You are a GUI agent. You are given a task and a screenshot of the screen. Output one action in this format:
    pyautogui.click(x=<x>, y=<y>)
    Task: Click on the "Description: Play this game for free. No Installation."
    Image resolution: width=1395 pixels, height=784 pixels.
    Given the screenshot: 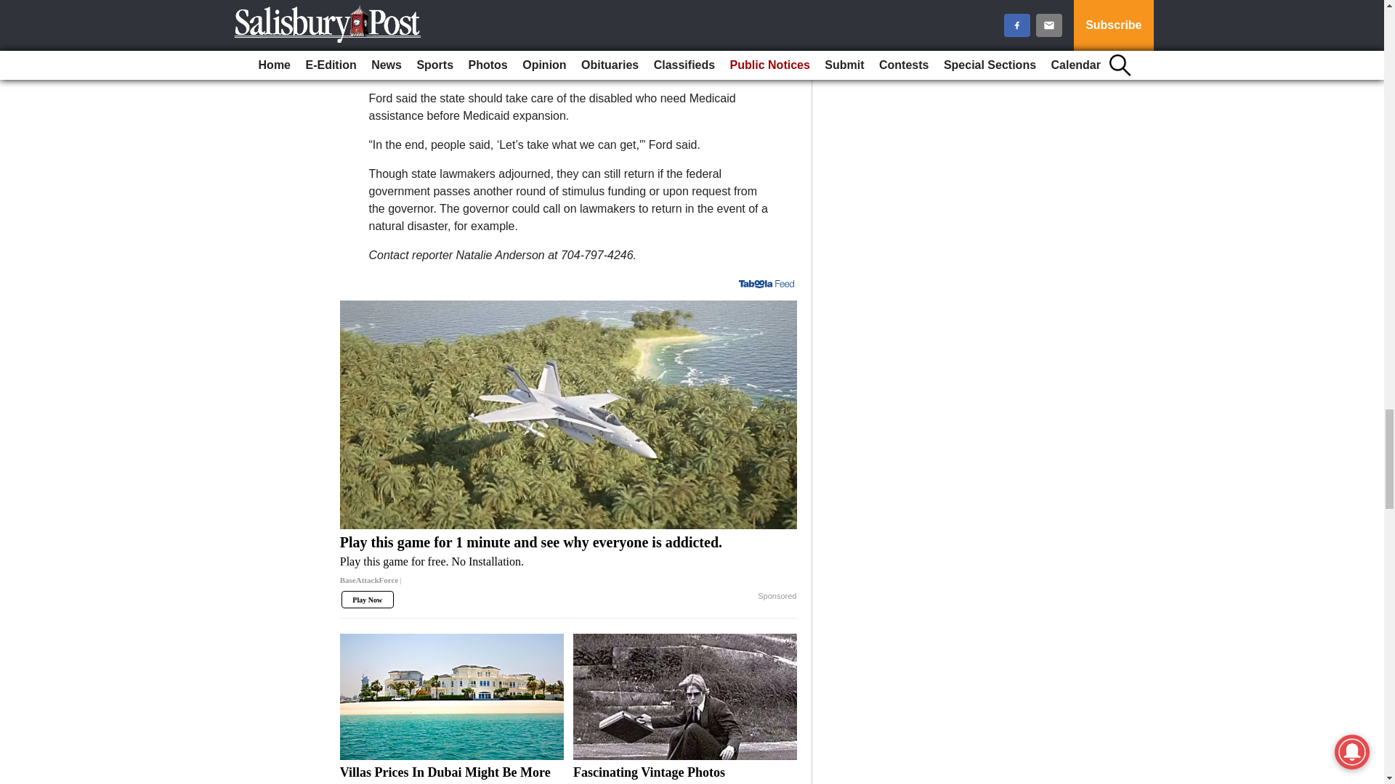 What is the action you would take?
    pyautogui.click(x=569, y=562)
    